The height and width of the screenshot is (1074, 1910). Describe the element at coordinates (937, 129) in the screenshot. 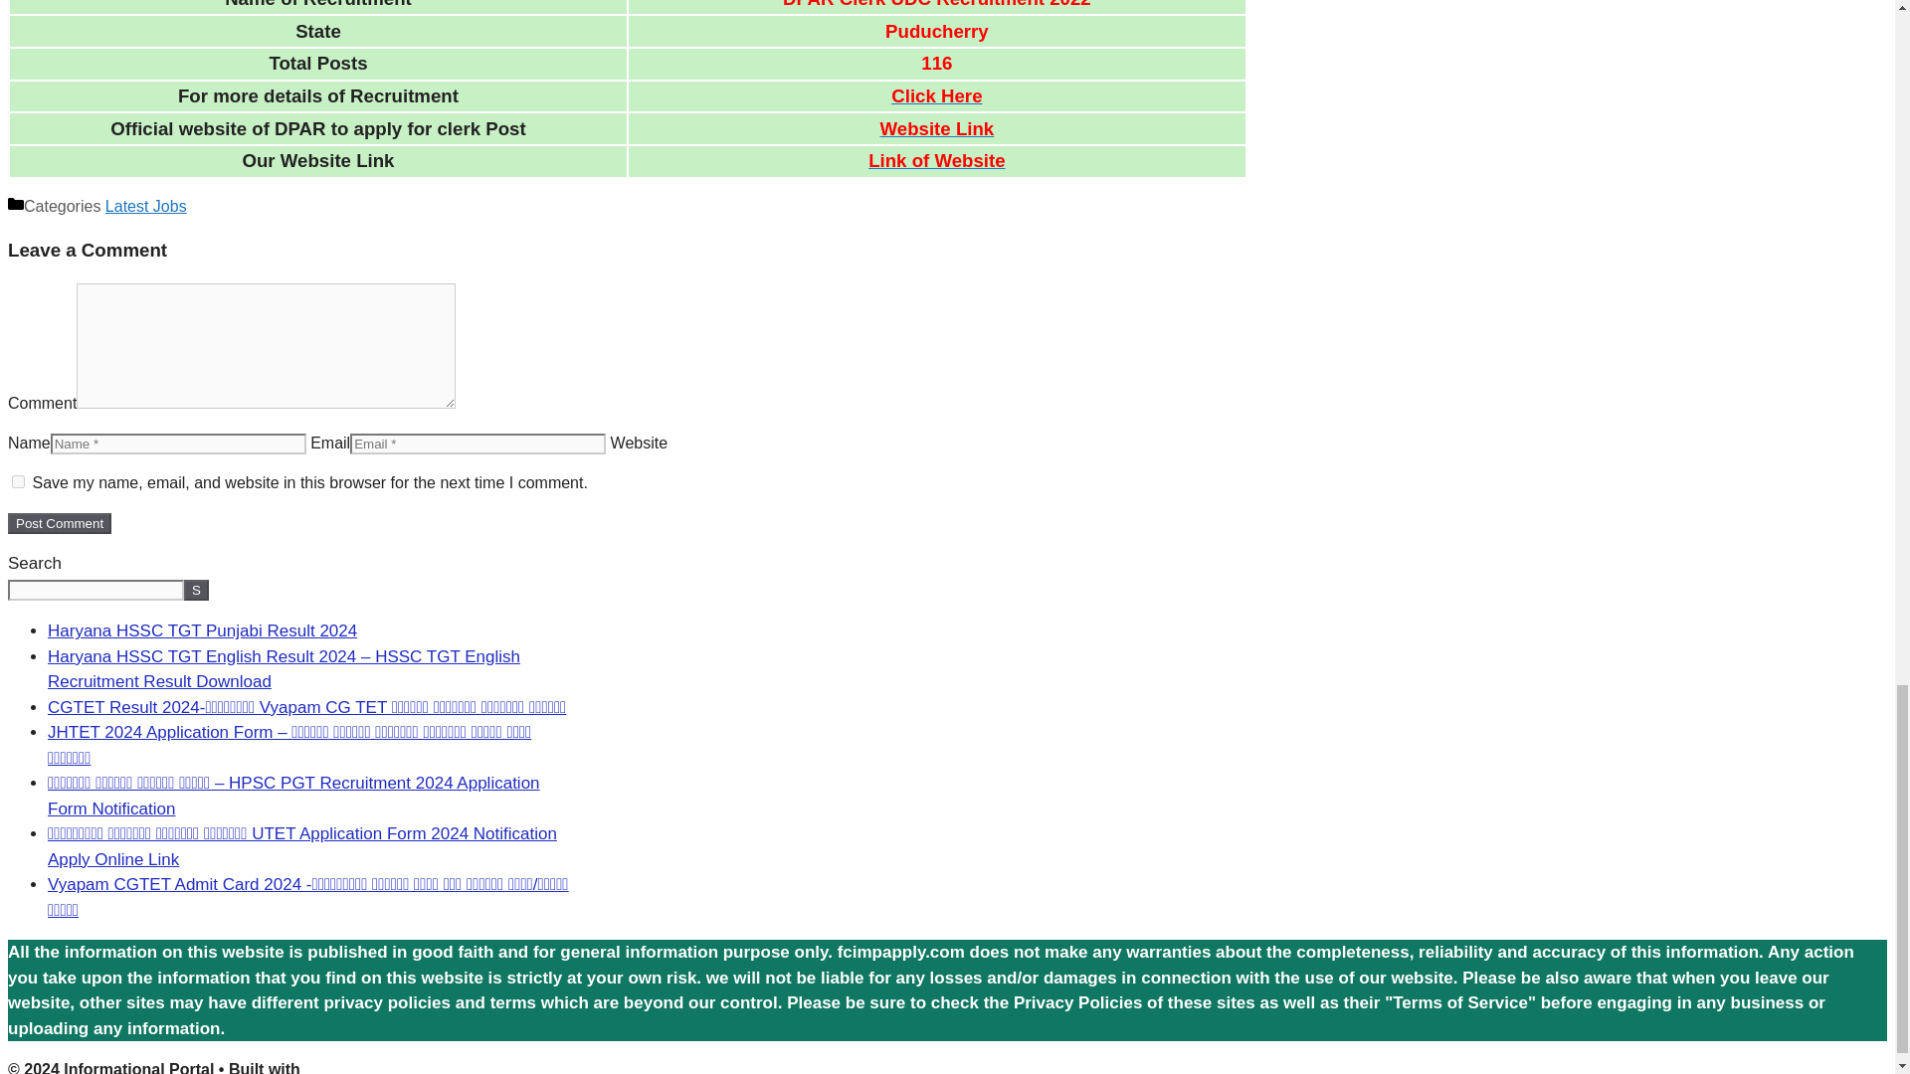

I see `Website Link` at that location.